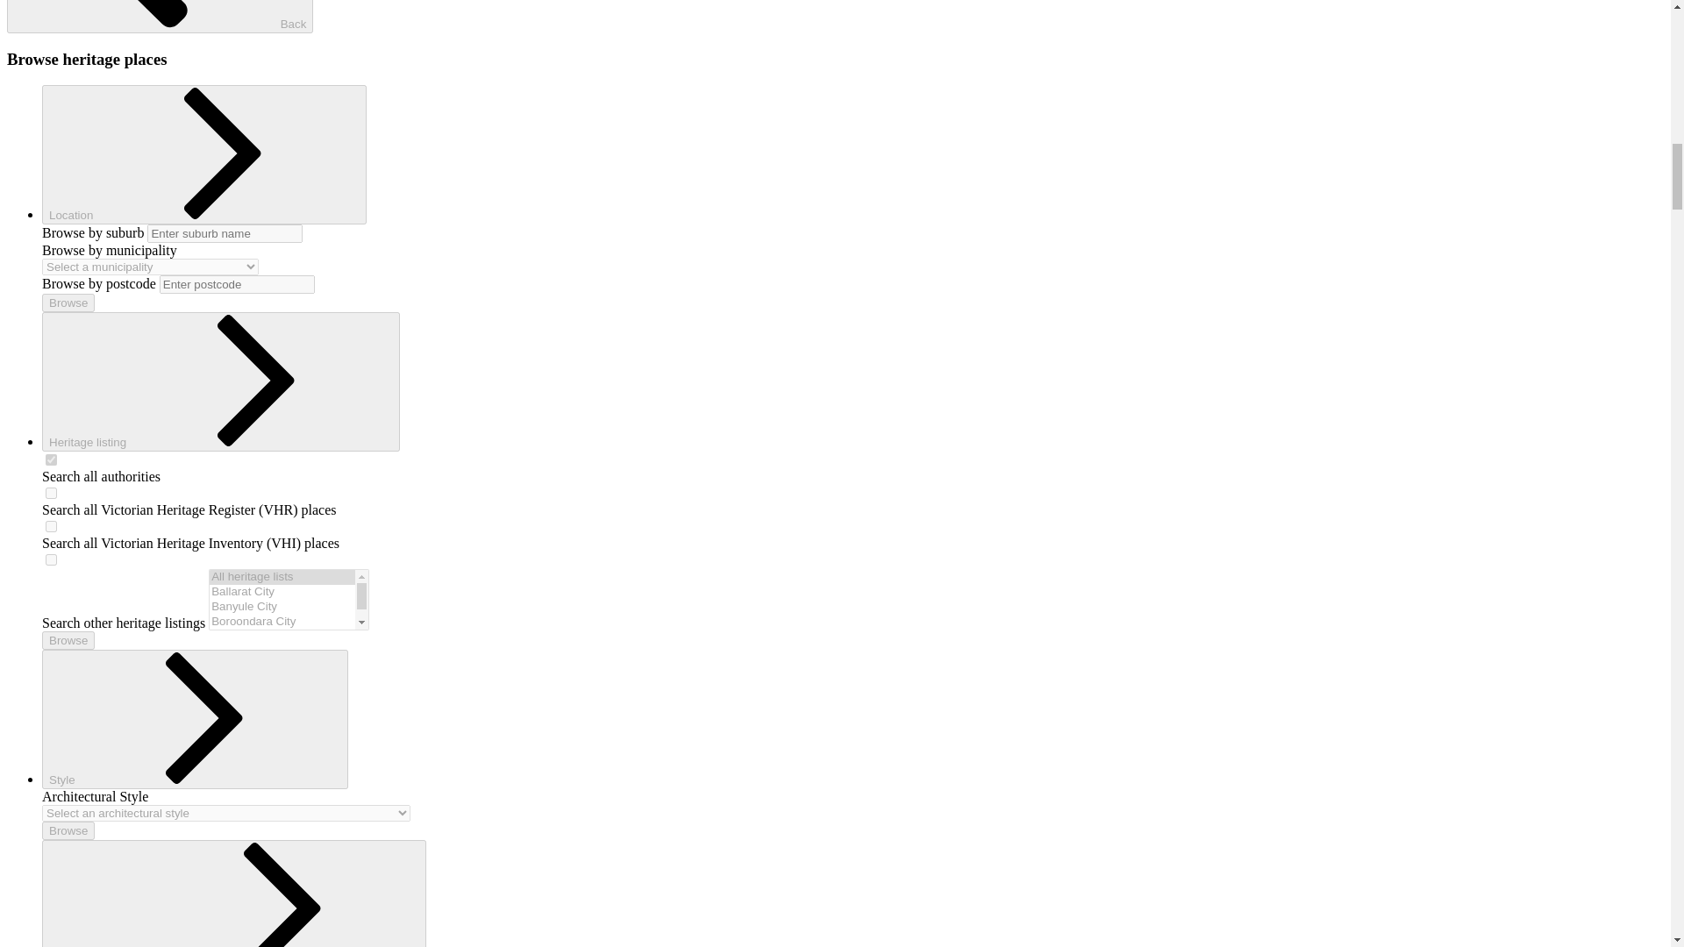 This screenshot has height=947, width=1684. Describe the element at coordinates (221, 382) in the screenshot. I see `Heritage listing` at that location.